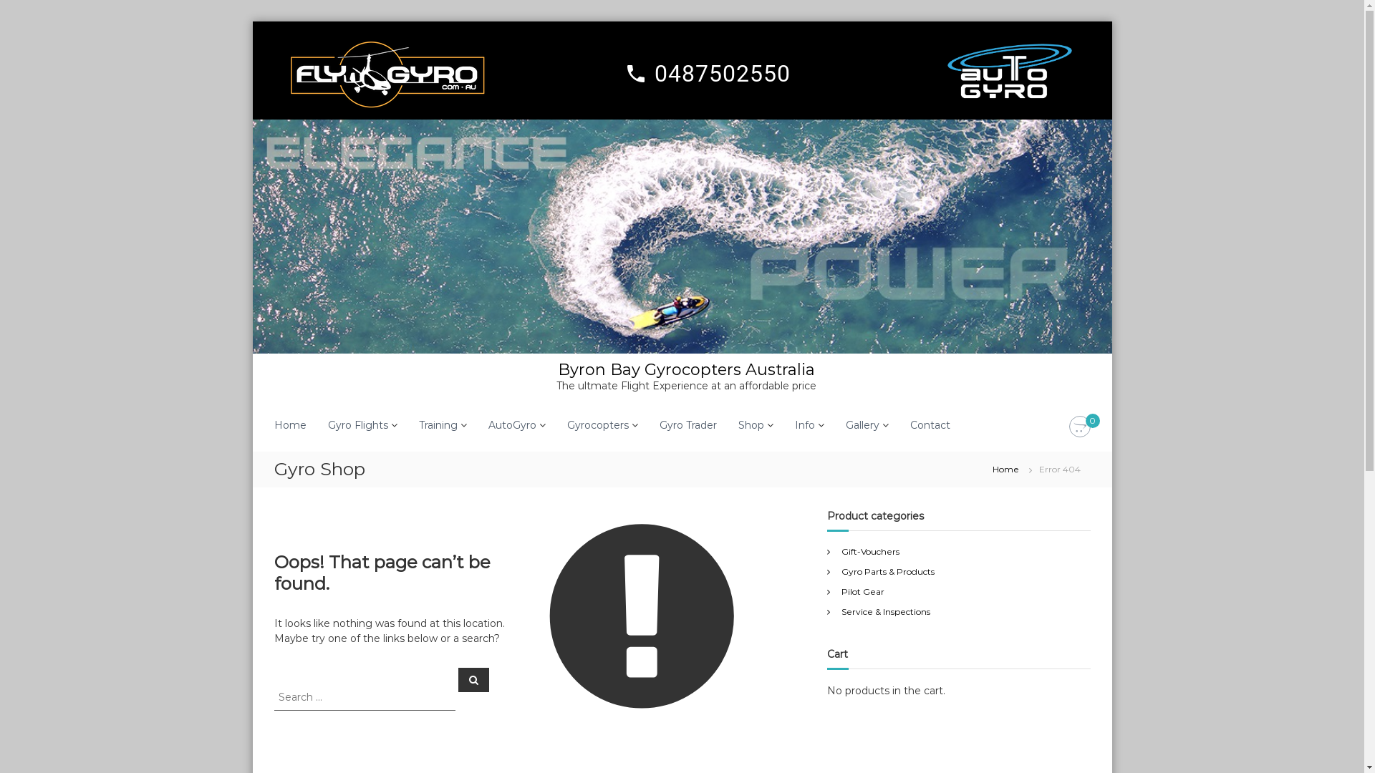  What do you see at coordinates (888, 571) in the screenshot?
I see `Gyro Parts & Products` at bounding box center [888, 571].